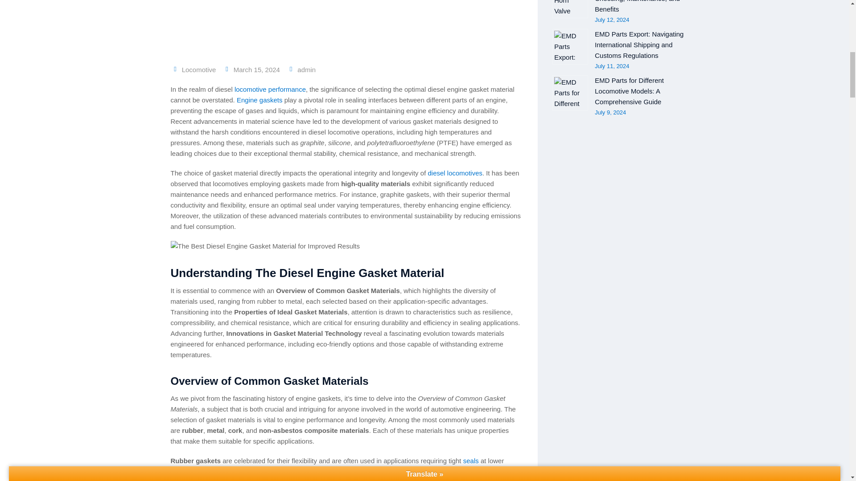 This screenshot has height=481, width=856. What do you see at coordinates (570, 9) in the screenshot?
I see `Train Horn Valve Guide: Choosing, Maintenance, and Benefits` at bounding box center [570, 9].